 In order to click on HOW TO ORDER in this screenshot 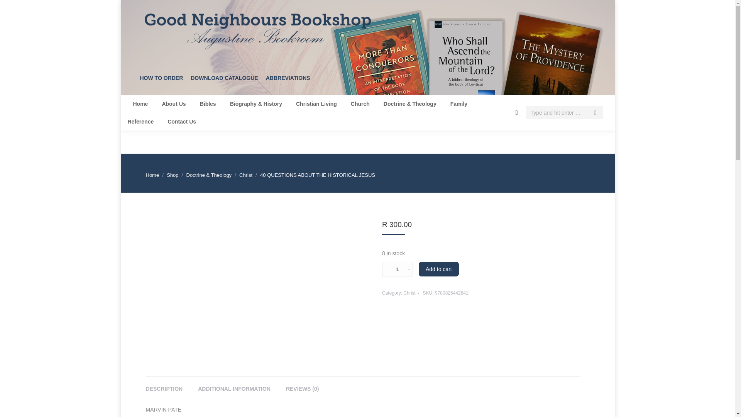, I will do `click(161, 82)`.